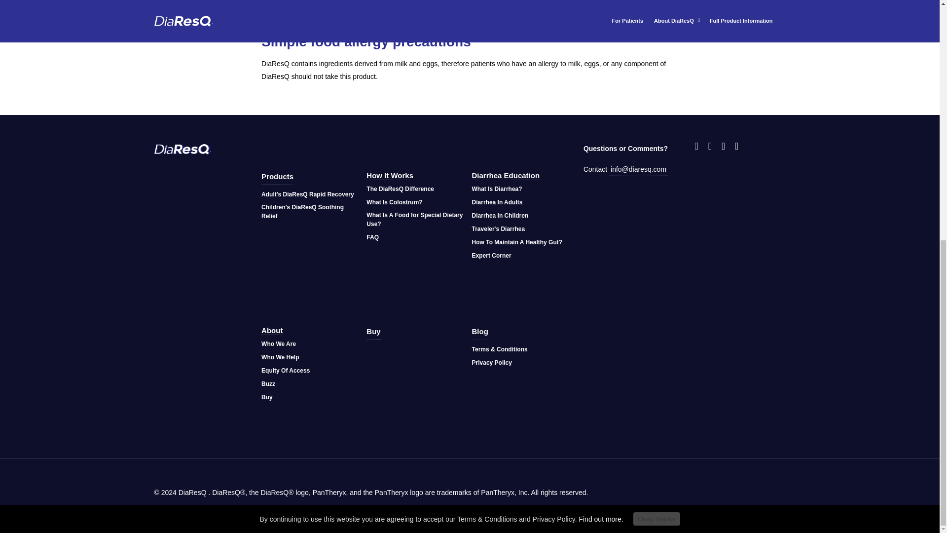 The image size is (947, 533). Describe the element at coordinates (373, 237) in the screenshot. I see `FAQ` at that location.